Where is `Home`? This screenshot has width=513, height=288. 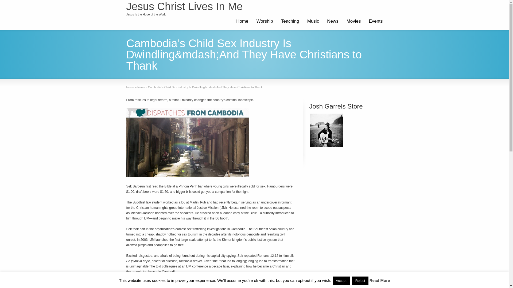 Home is located at coordinates (130, 87).